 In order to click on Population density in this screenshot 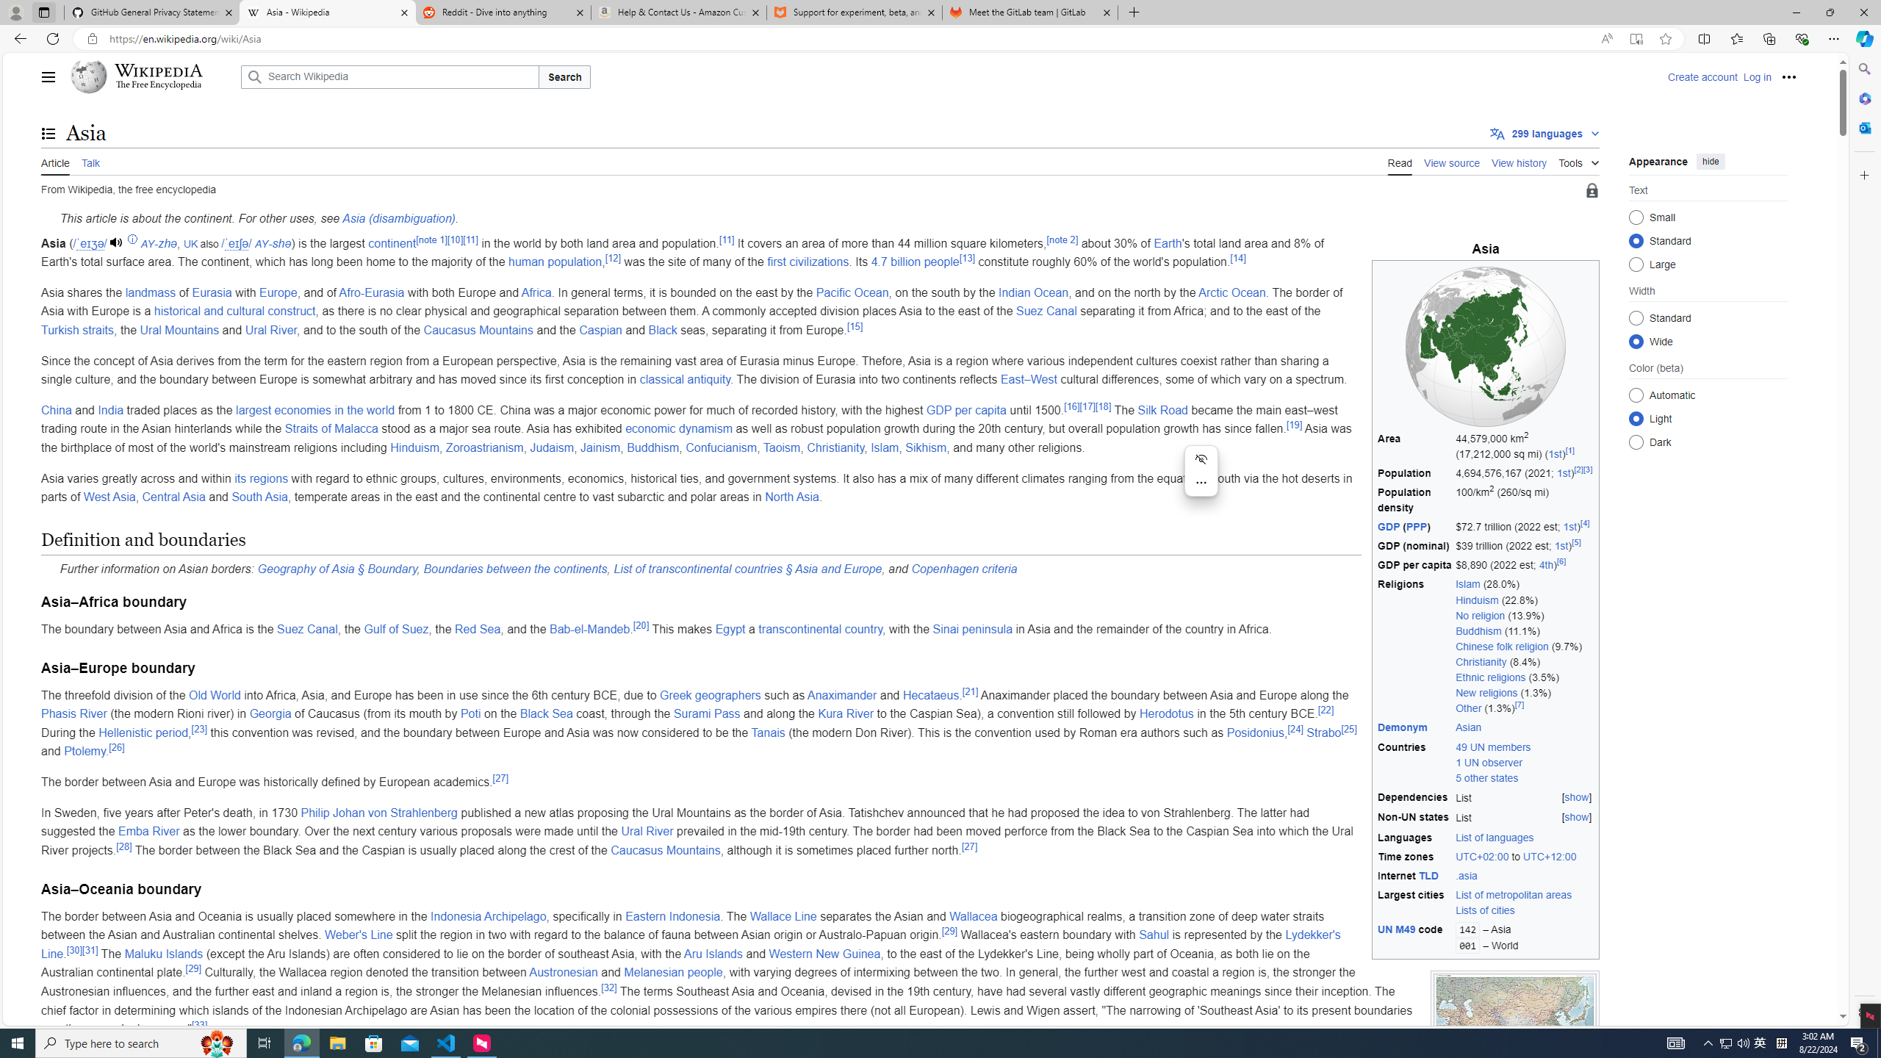, I will do `click(1415, 500)`.